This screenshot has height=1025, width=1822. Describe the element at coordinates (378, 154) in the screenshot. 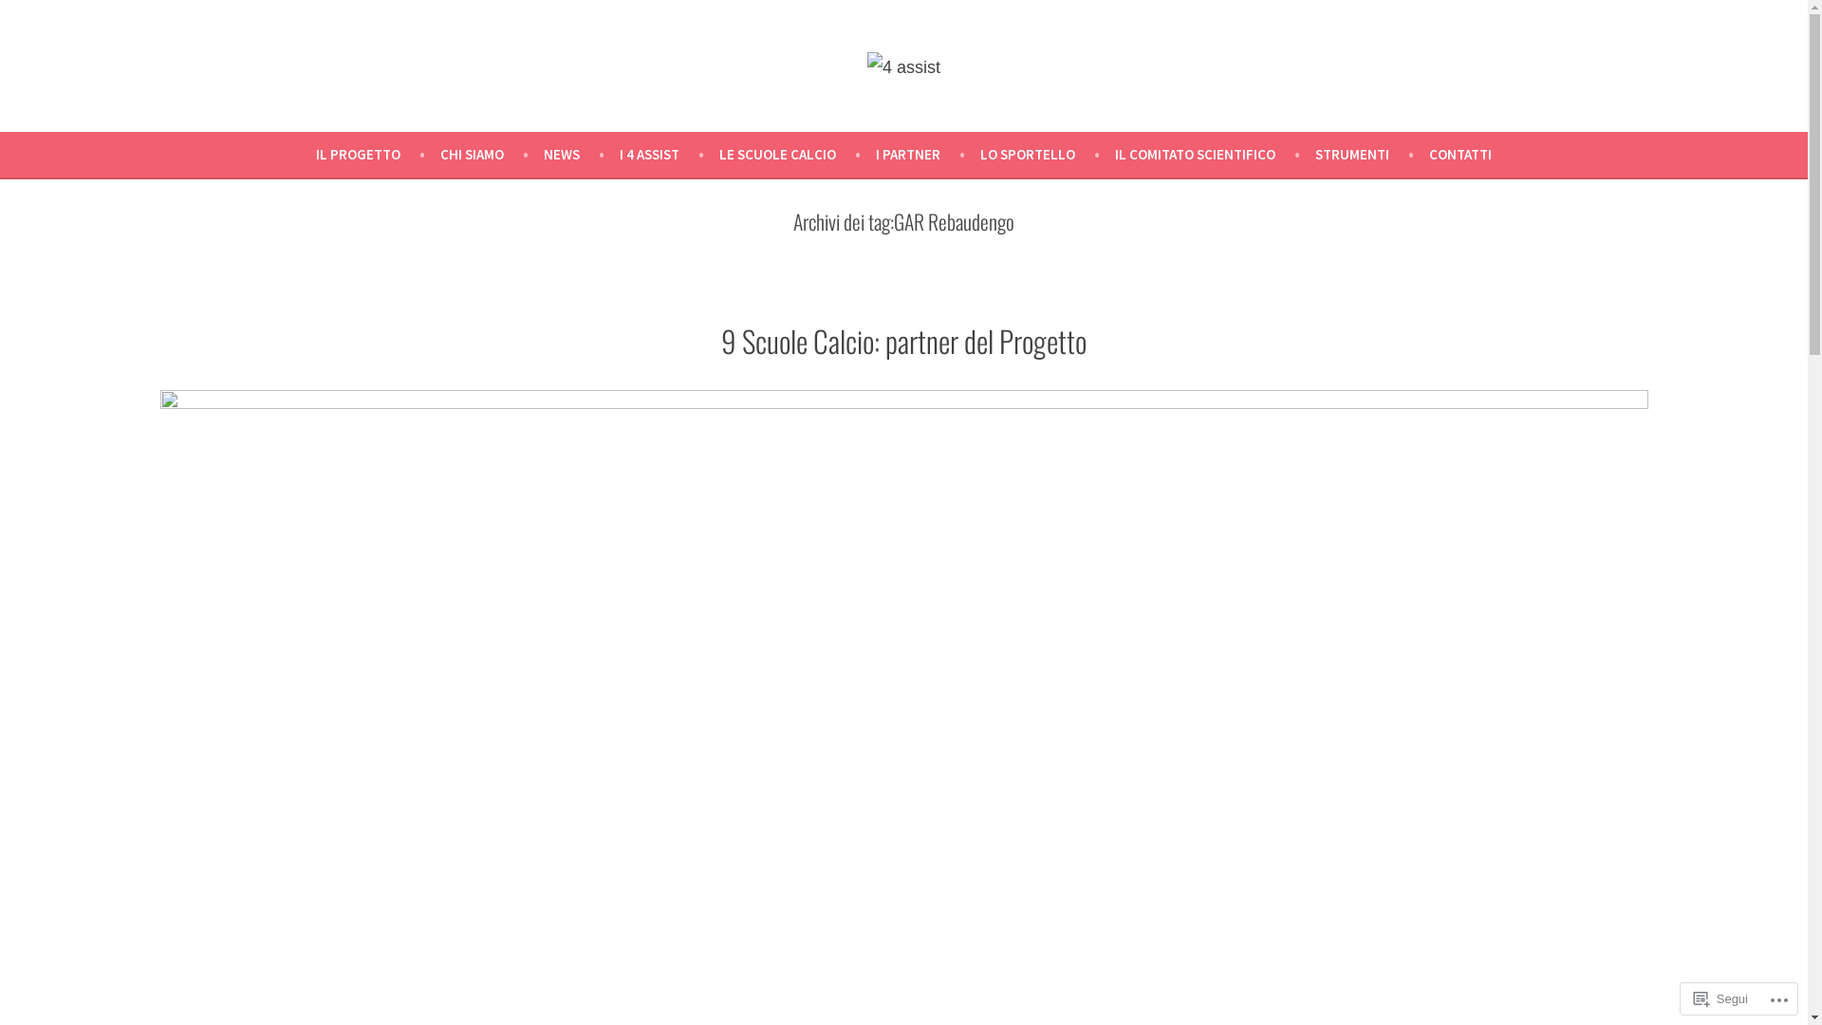

I see `IL PROGETTO` at that location.